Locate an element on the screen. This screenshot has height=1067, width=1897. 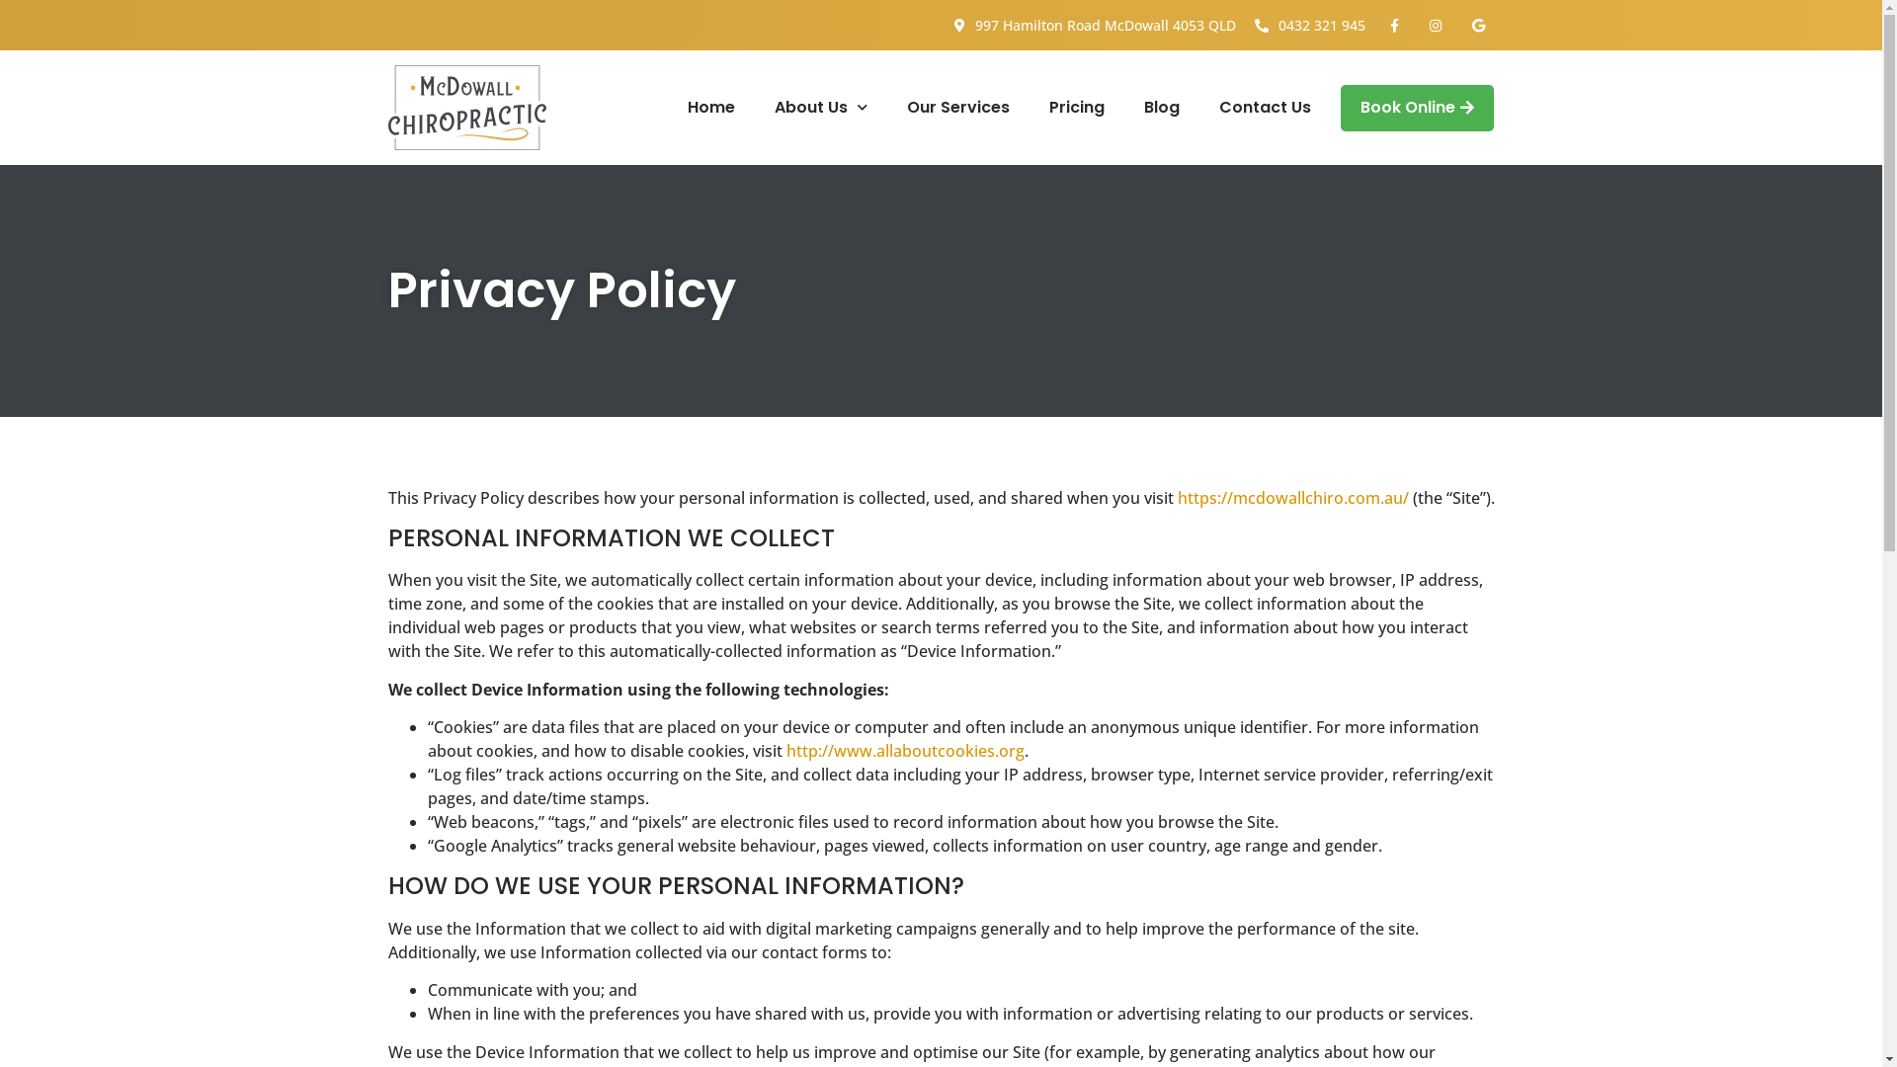
Our Services is located at coordinates (958, 108).